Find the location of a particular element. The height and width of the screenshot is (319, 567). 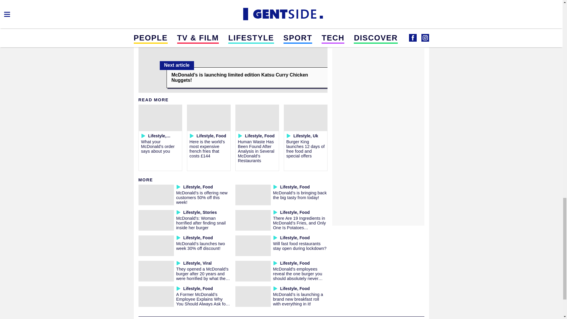

What your McDonald's order says about you is located at coordinates (158, 146).